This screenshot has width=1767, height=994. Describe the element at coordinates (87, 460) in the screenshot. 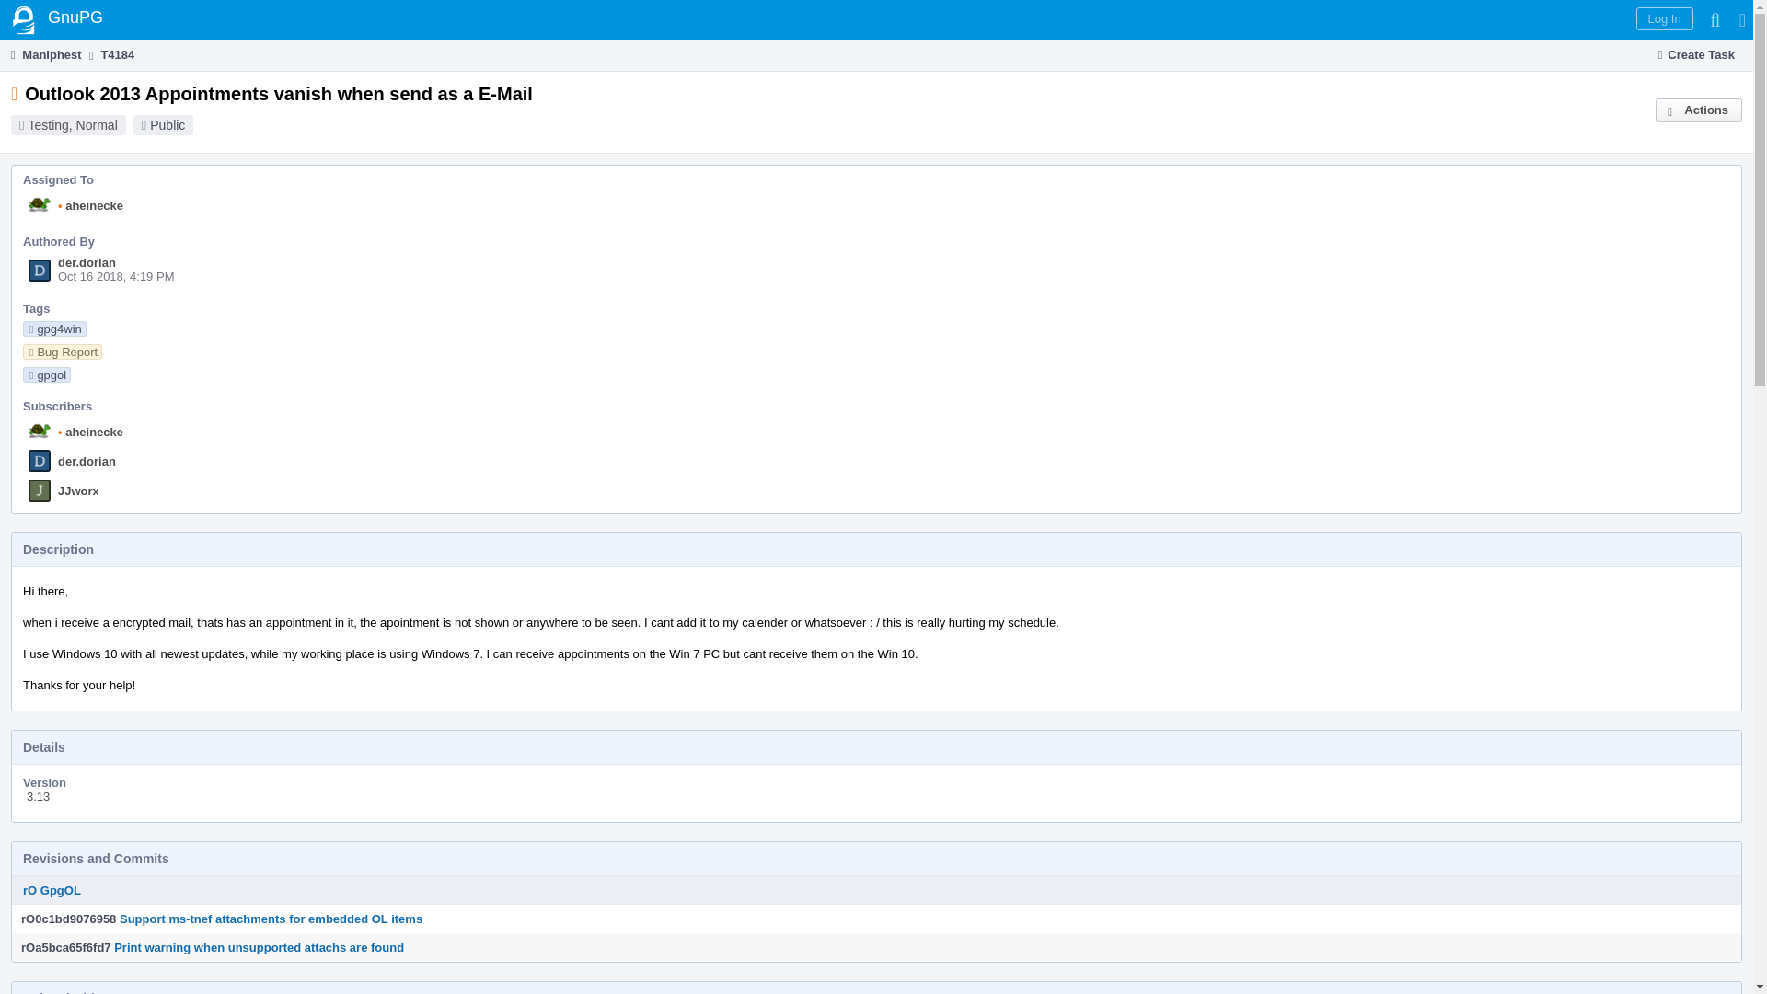

I see `der.dorian` at that location.